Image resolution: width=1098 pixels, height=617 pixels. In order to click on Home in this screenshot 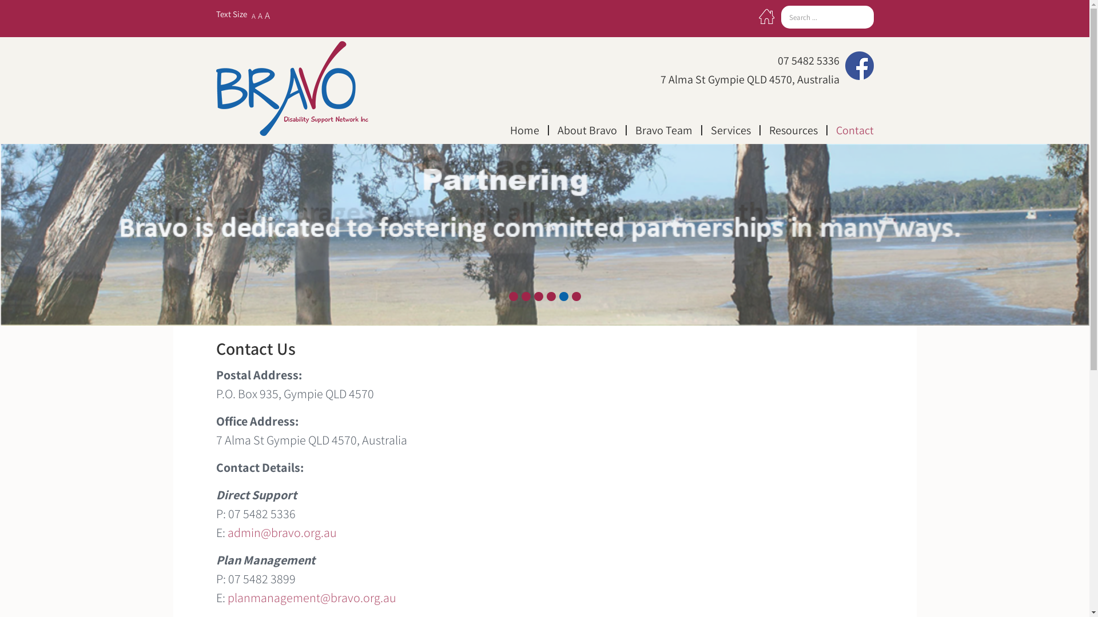, I will do `click(525, 130)`.